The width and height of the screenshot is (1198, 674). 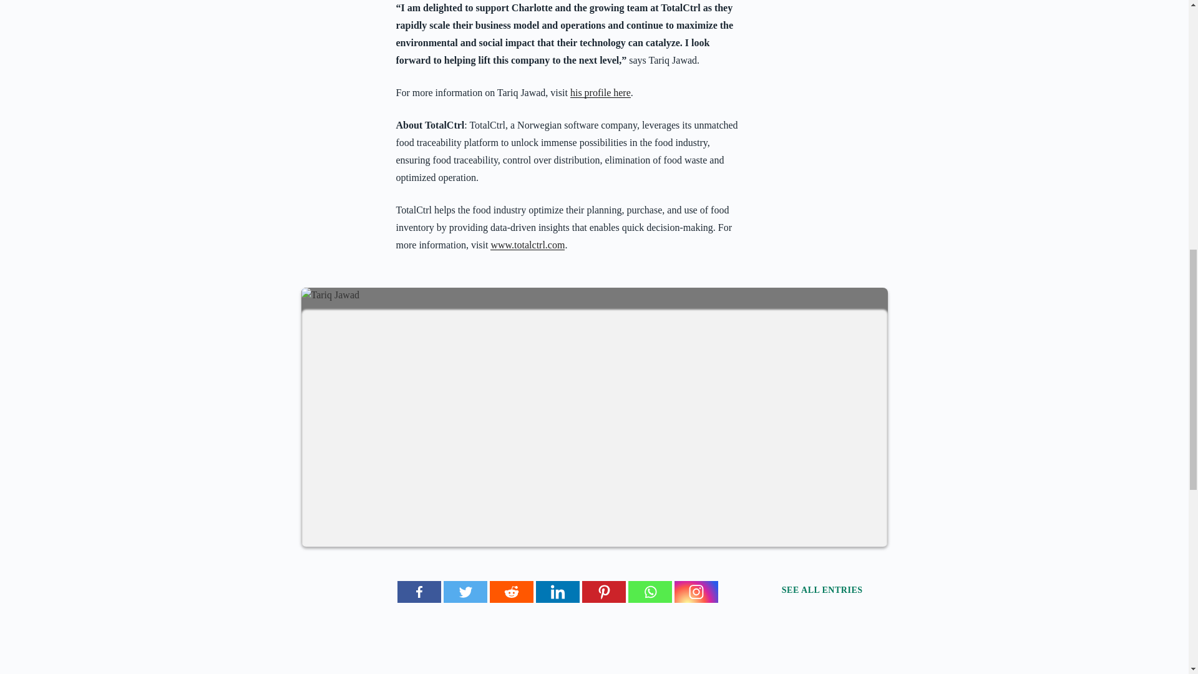 I want to click on Linkedin, so click(x=557, y=592).